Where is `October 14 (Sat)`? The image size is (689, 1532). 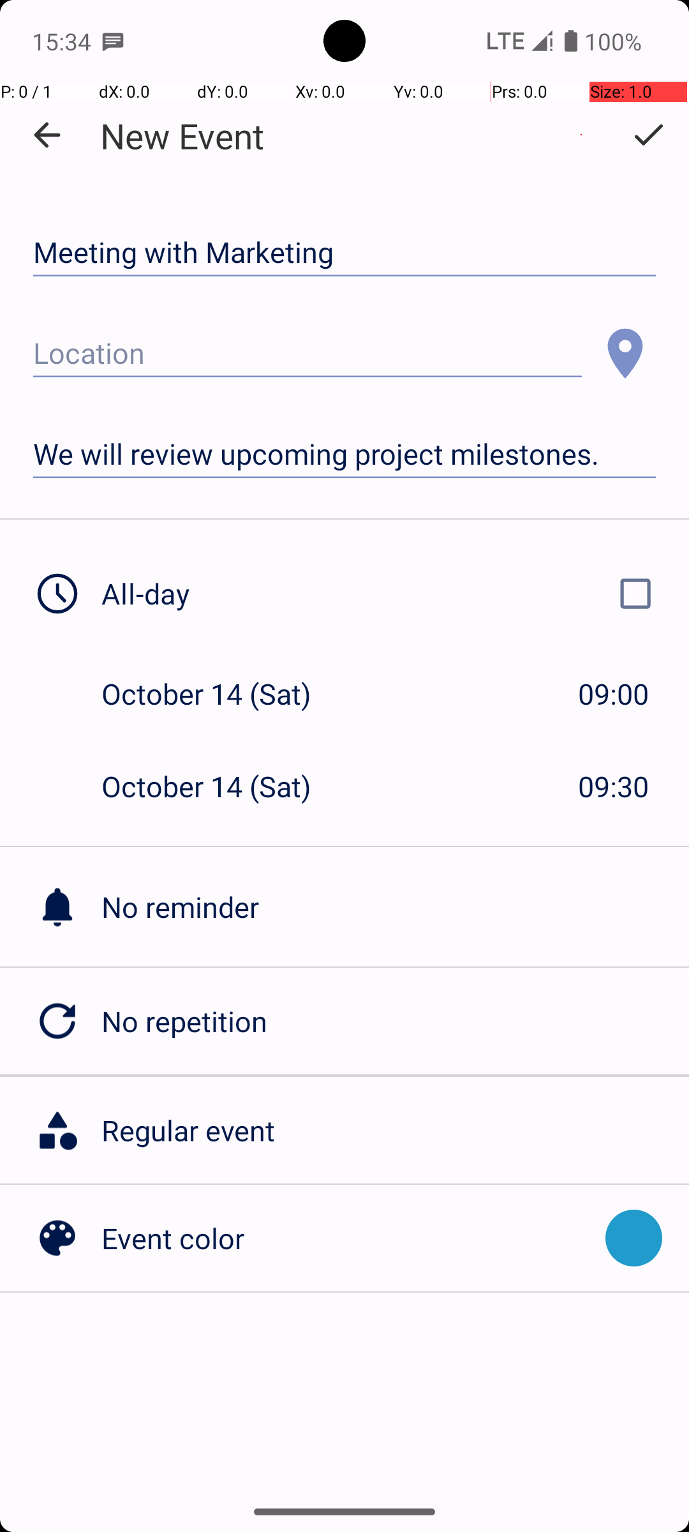
October 14 (Sat) is located at coordinates (219, 693).